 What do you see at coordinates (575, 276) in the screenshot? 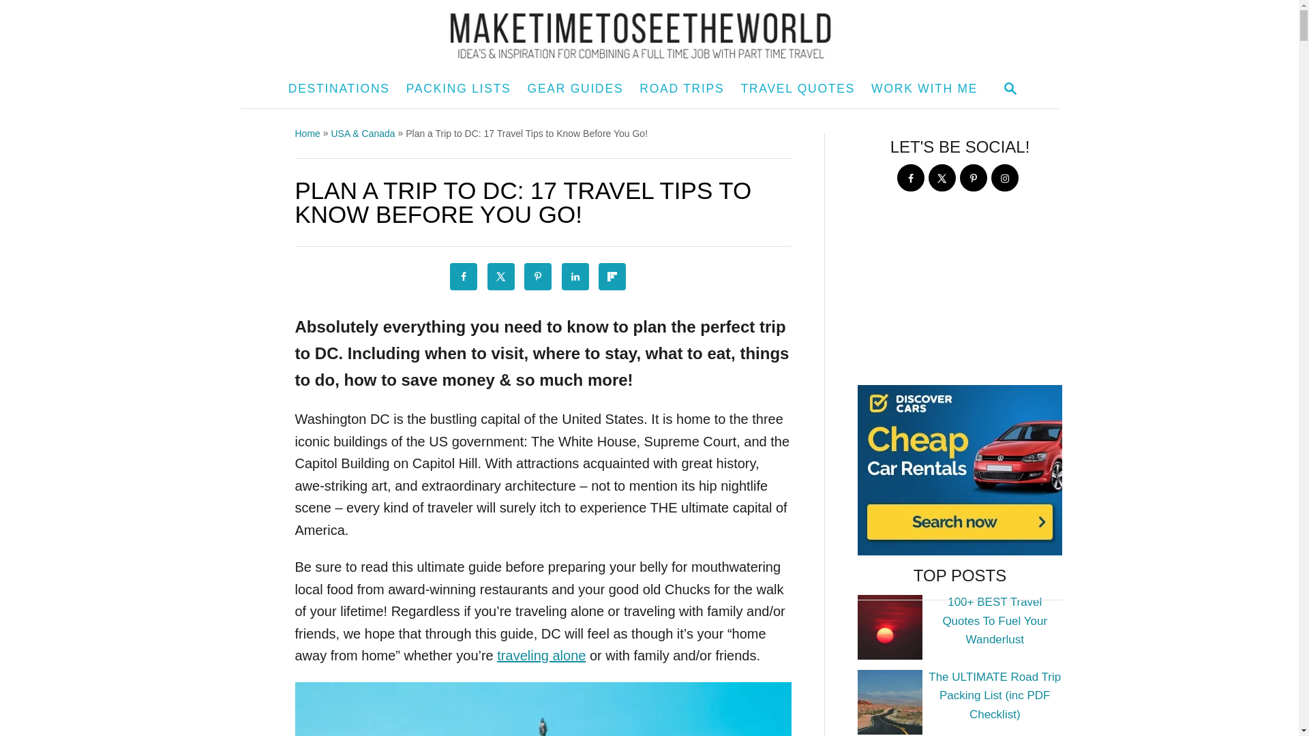
I see `Share on LinkedIn` at bounding box center [575, 276].